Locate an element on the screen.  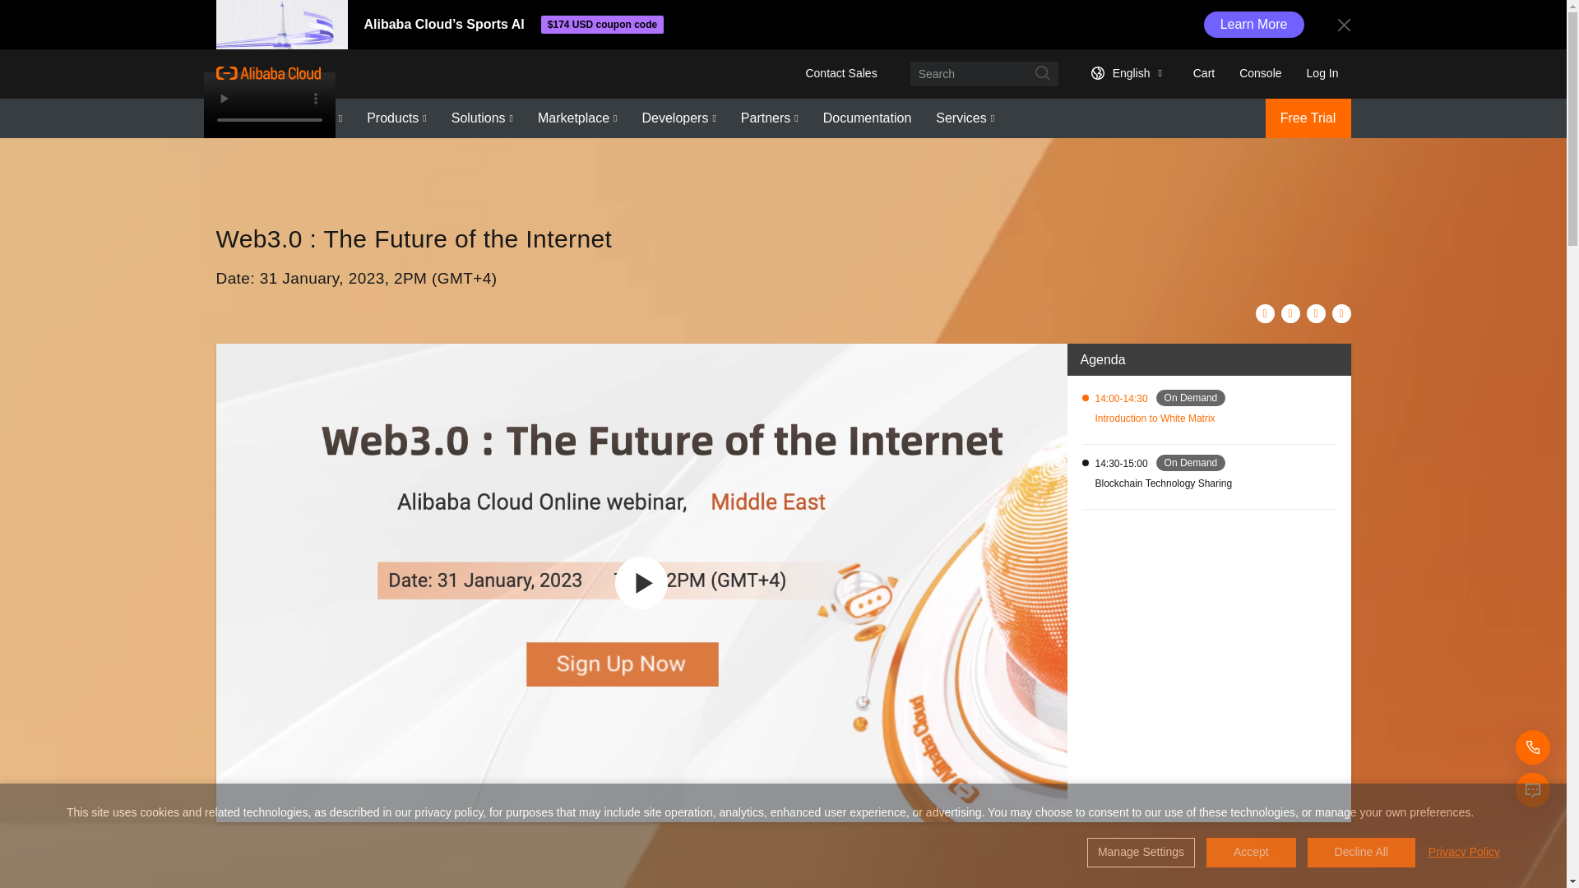
English is located at coordinates (1123, 72).